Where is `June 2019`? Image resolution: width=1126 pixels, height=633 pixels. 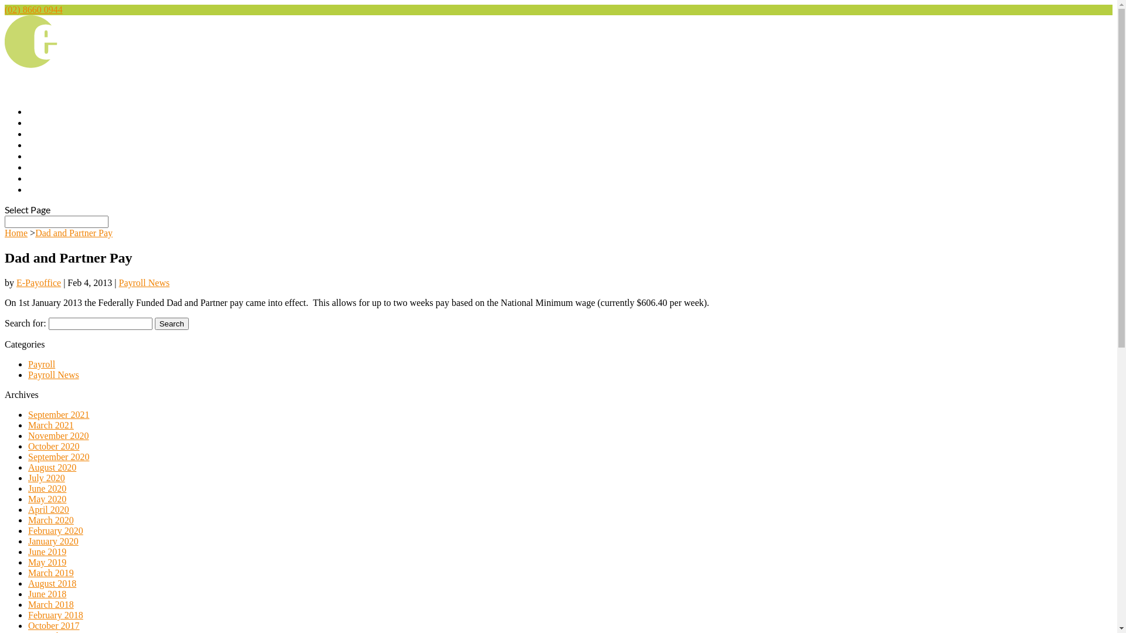
June 2019 is located at coordinates (47, 552).